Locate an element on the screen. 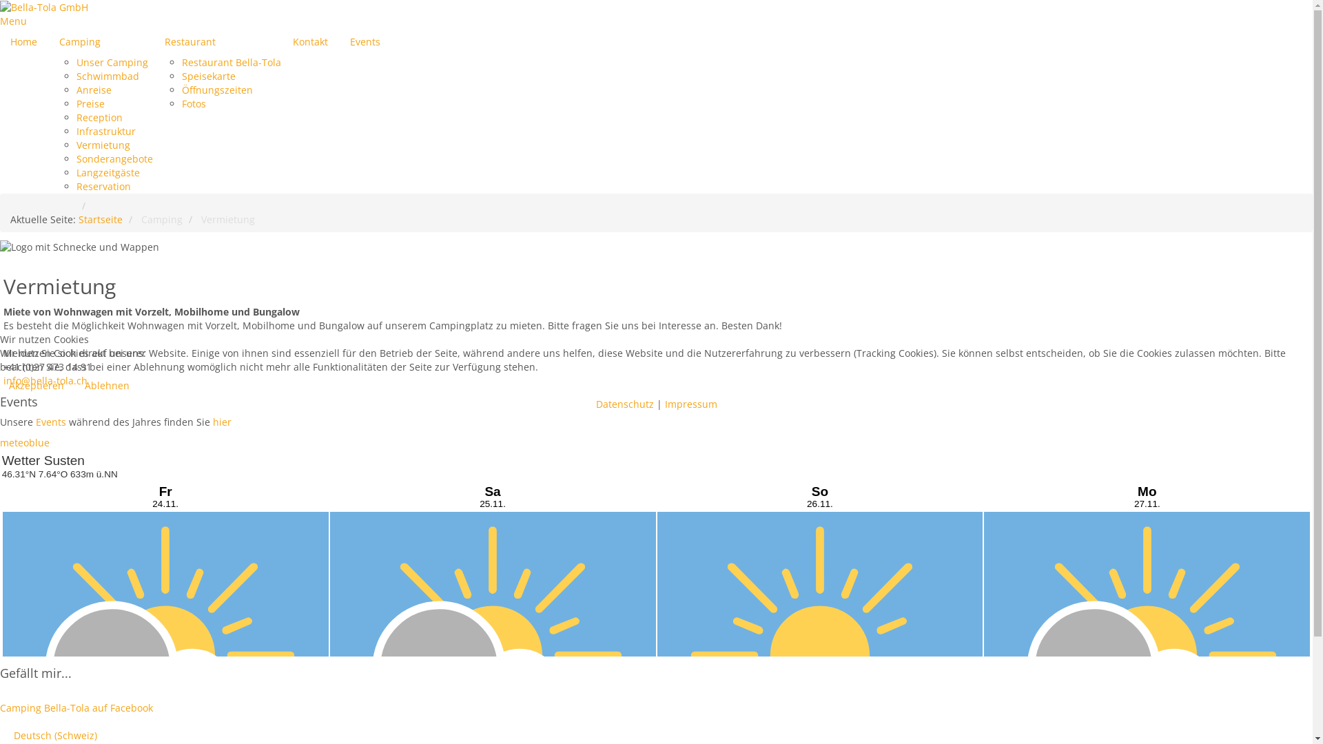  Restaurant is located at coordinates (218, 42).